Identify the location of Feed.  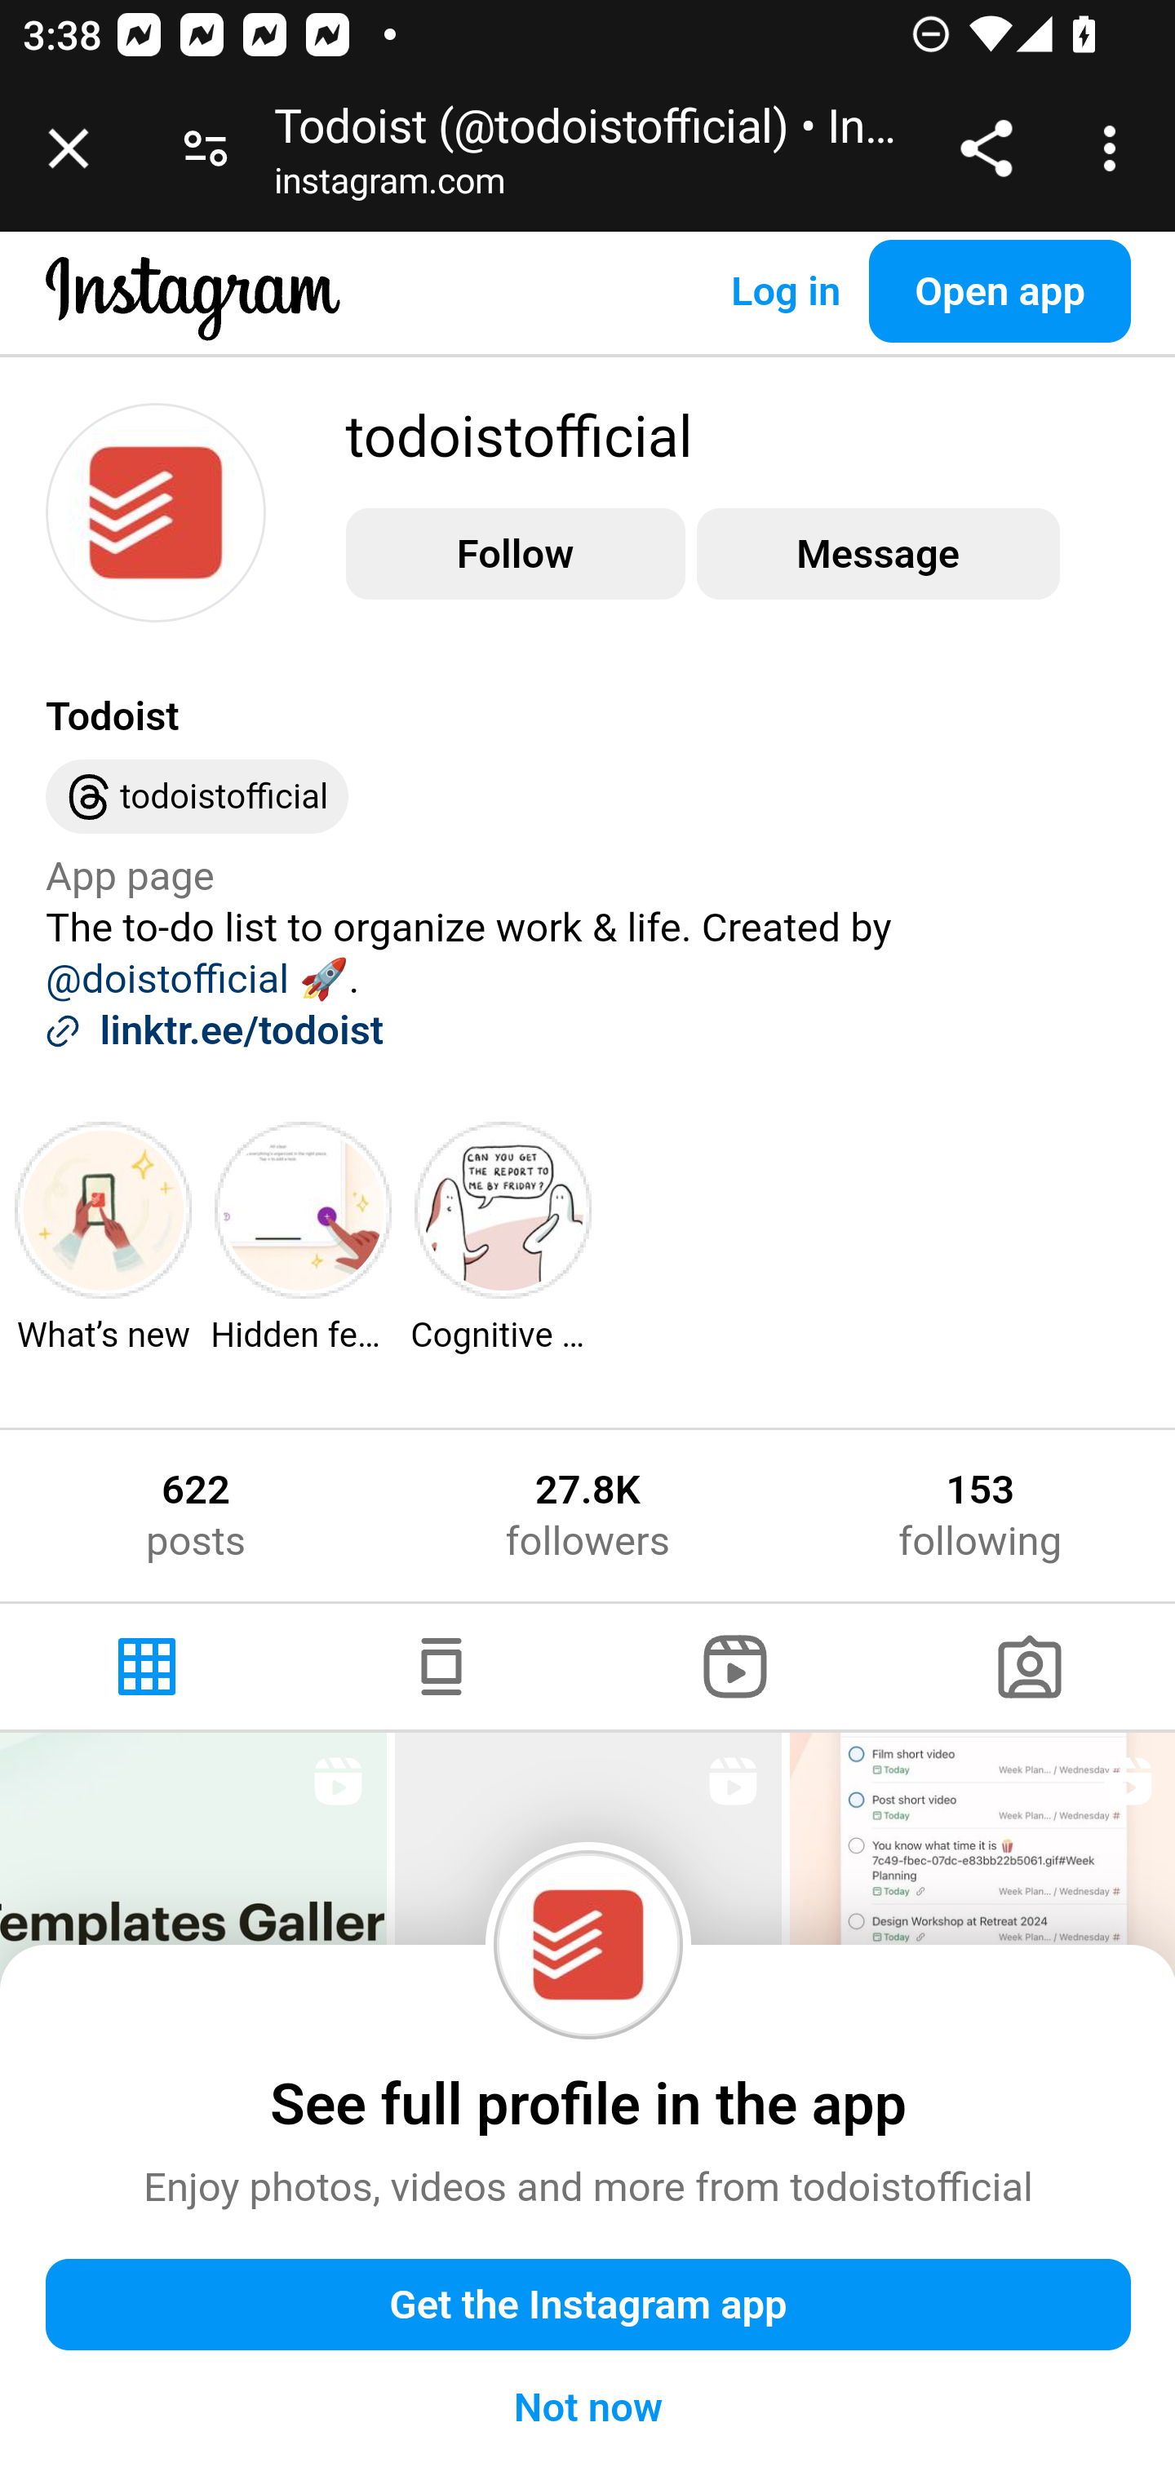
(441, 1666).